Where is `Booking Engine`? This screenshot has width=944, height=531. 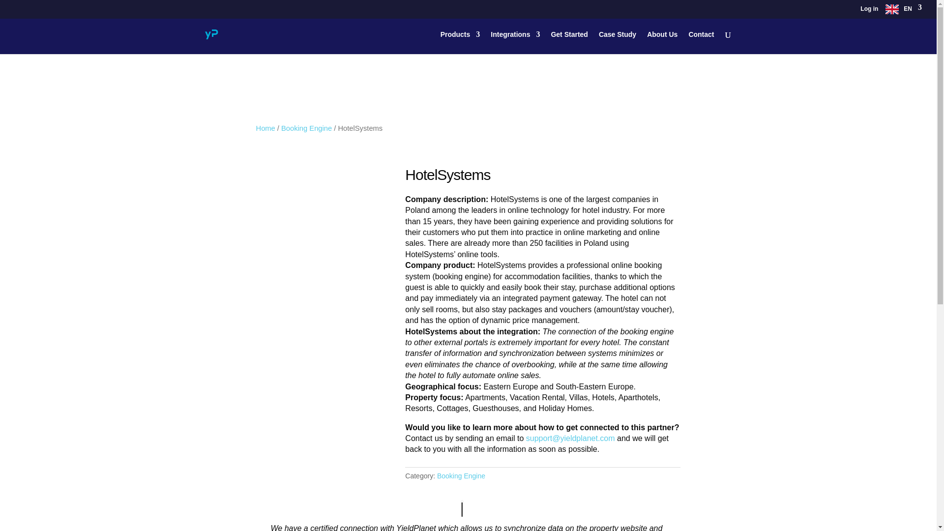 Booking Engine is located at coordinates (461, 476).